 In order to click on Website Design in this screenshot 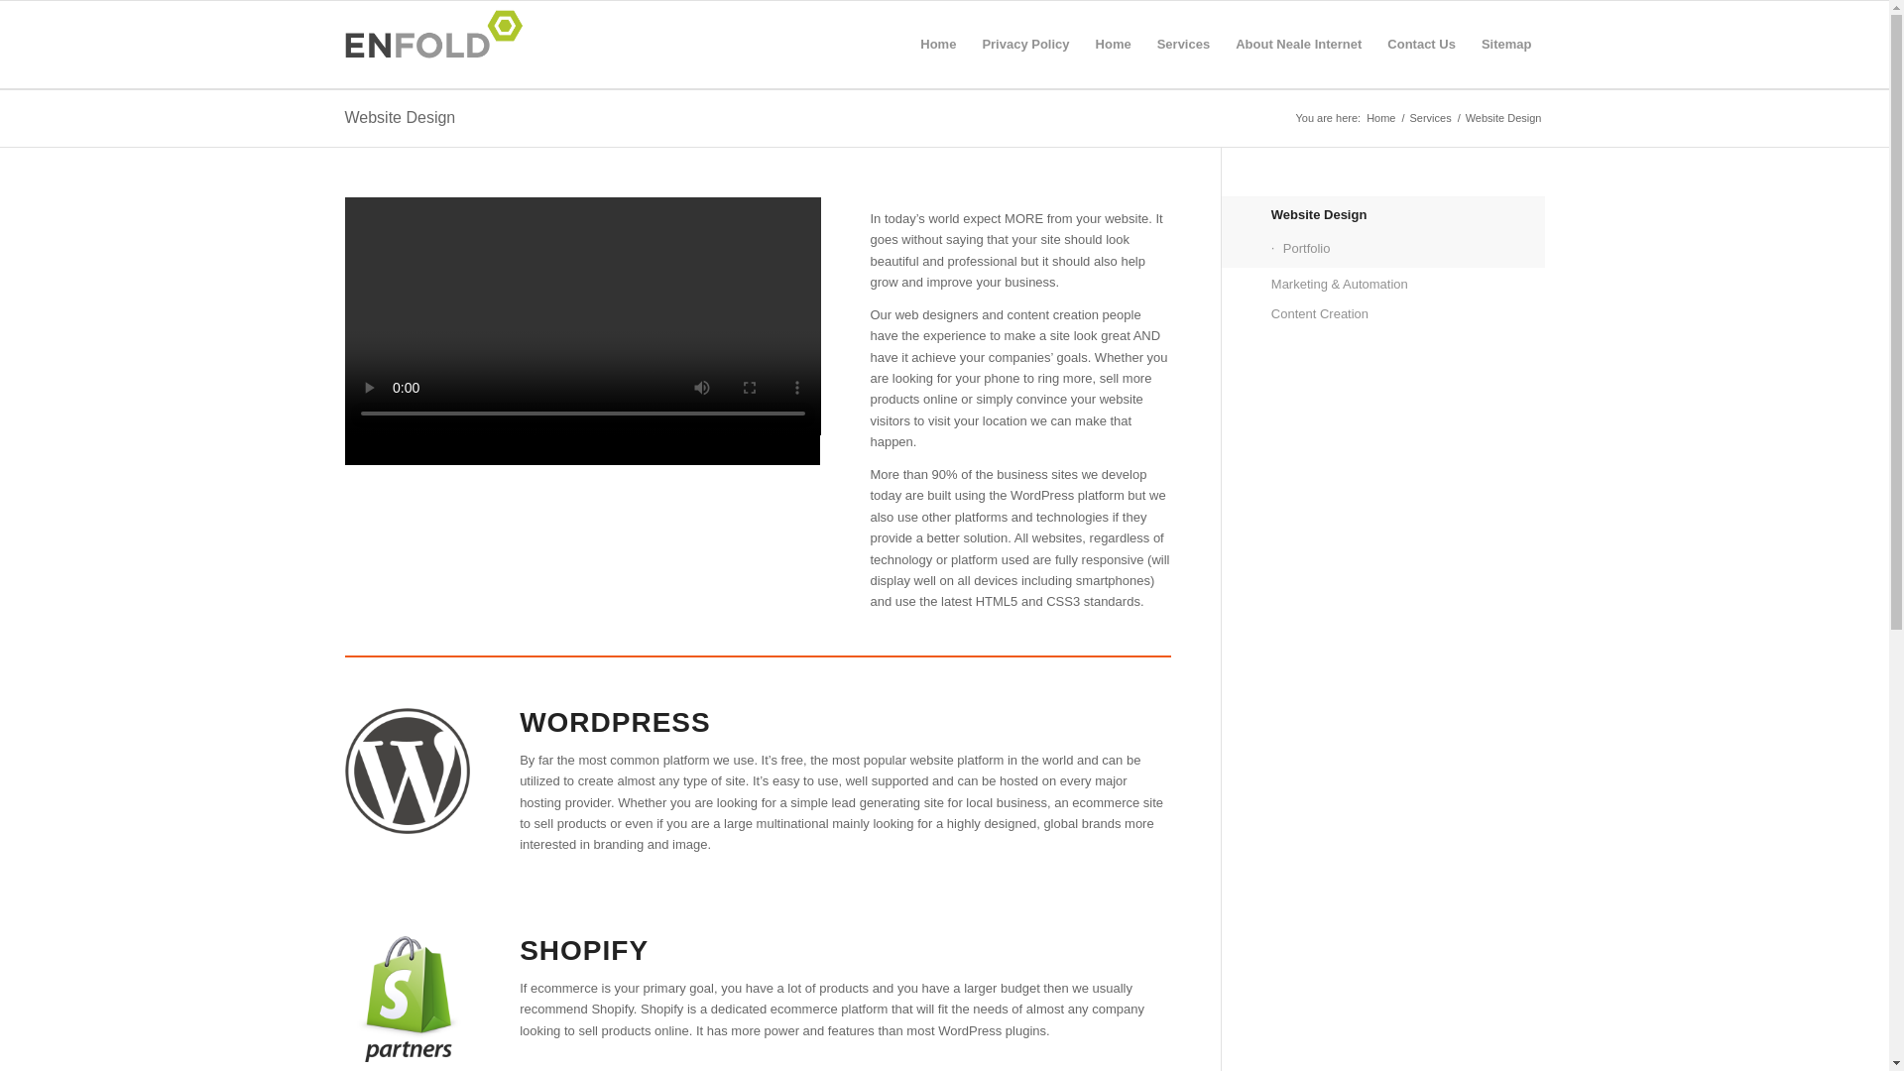, I will do `click(401, 117)`.